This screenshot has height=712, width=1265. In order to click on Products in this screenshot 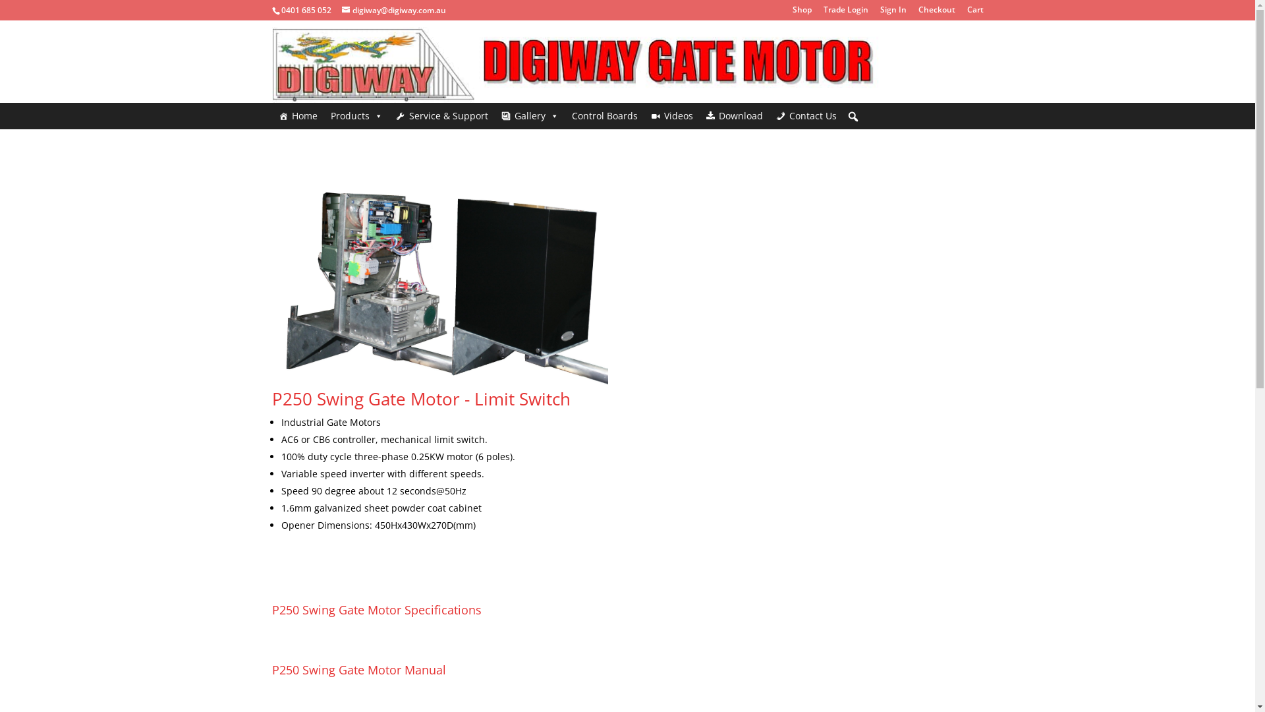, I will do `click(356, 116)`.